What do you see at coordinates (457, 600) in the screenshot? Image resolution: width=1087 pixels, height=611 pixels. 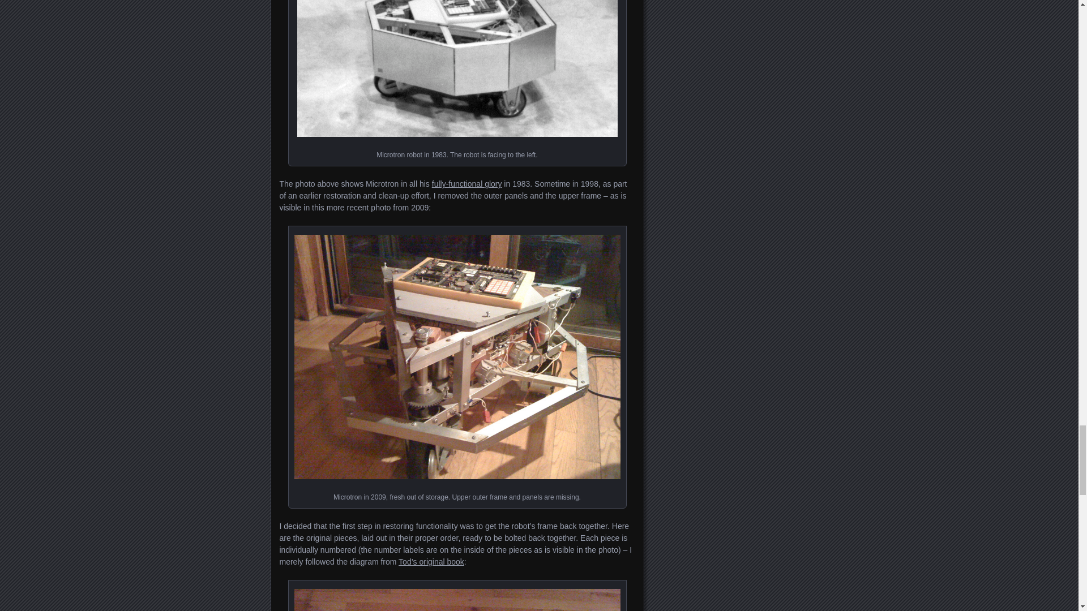 I see `upper frame pieces` at bounding box center [457, 600].